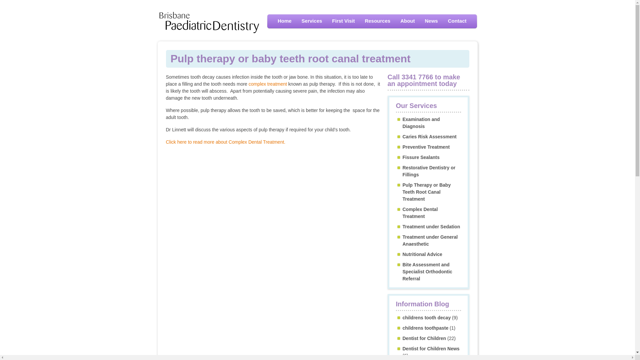  I want to click on Contact, so click(457, 21).